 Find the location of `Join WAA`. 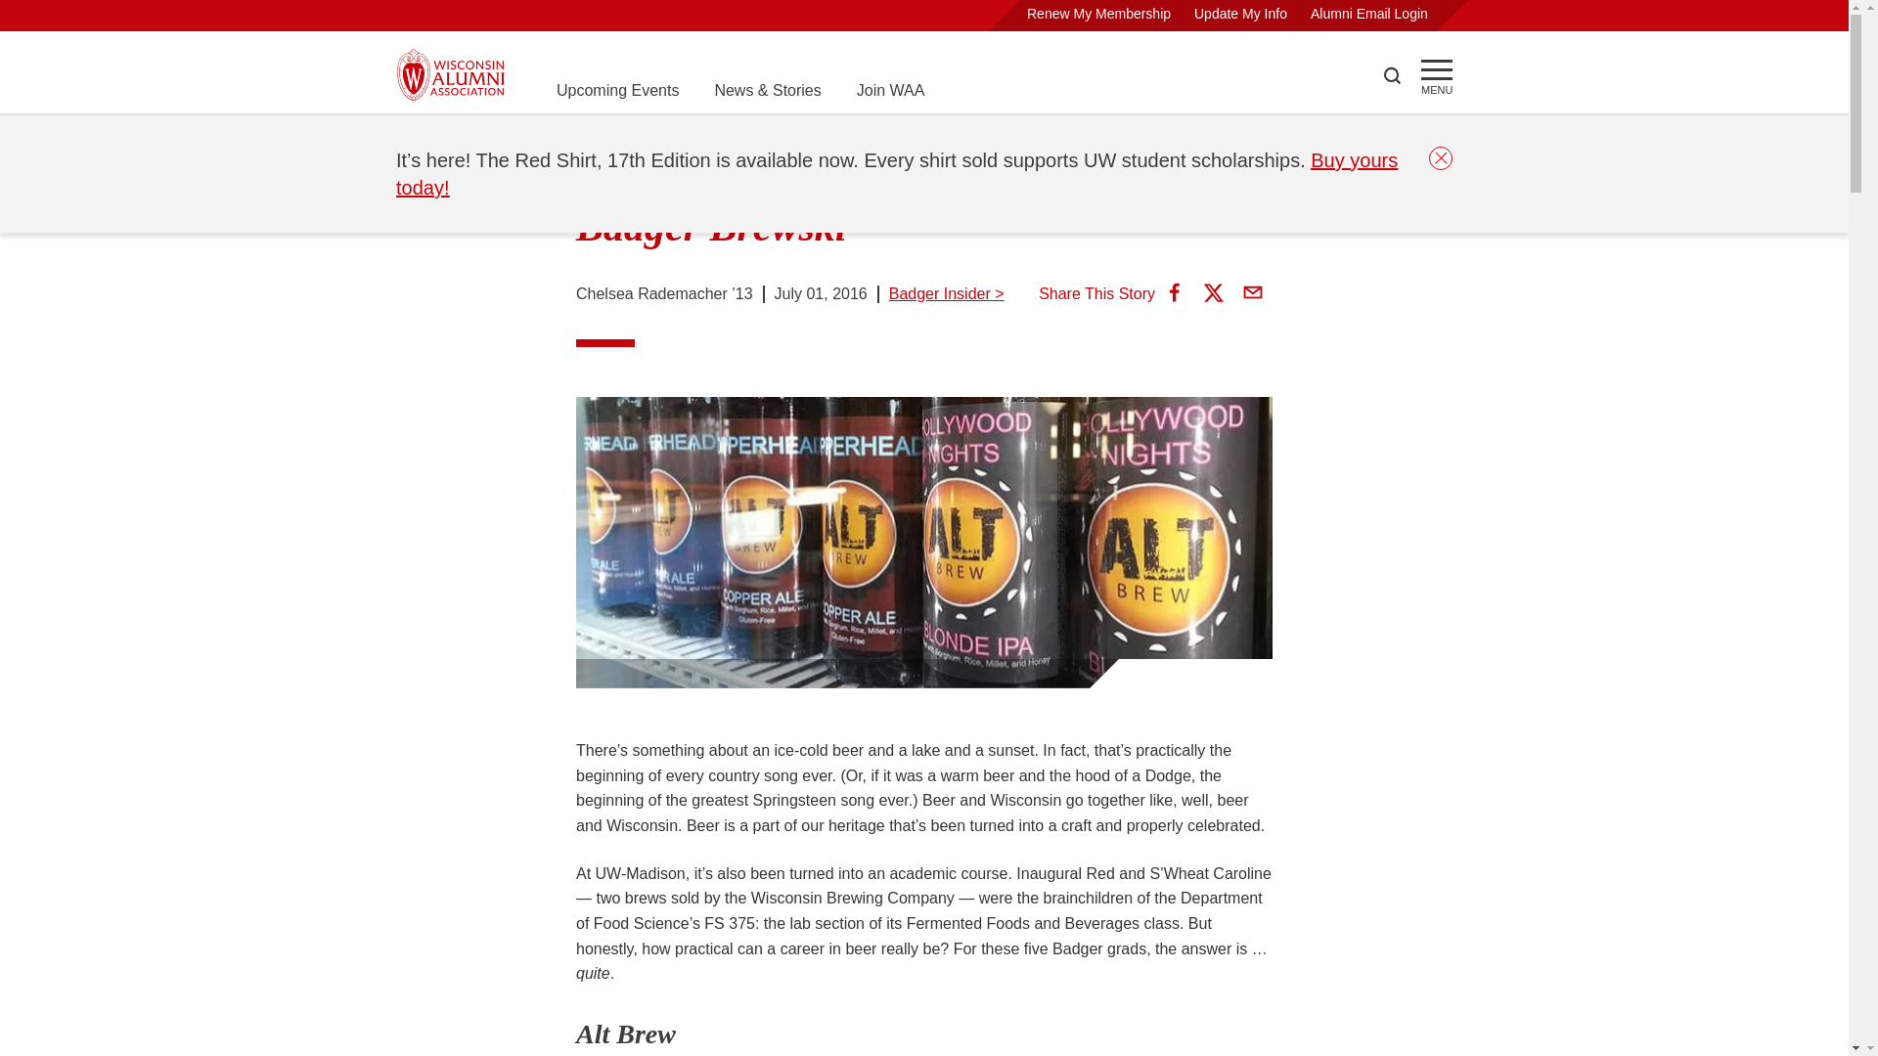

Join WAA is located at coordinates (890, 90).